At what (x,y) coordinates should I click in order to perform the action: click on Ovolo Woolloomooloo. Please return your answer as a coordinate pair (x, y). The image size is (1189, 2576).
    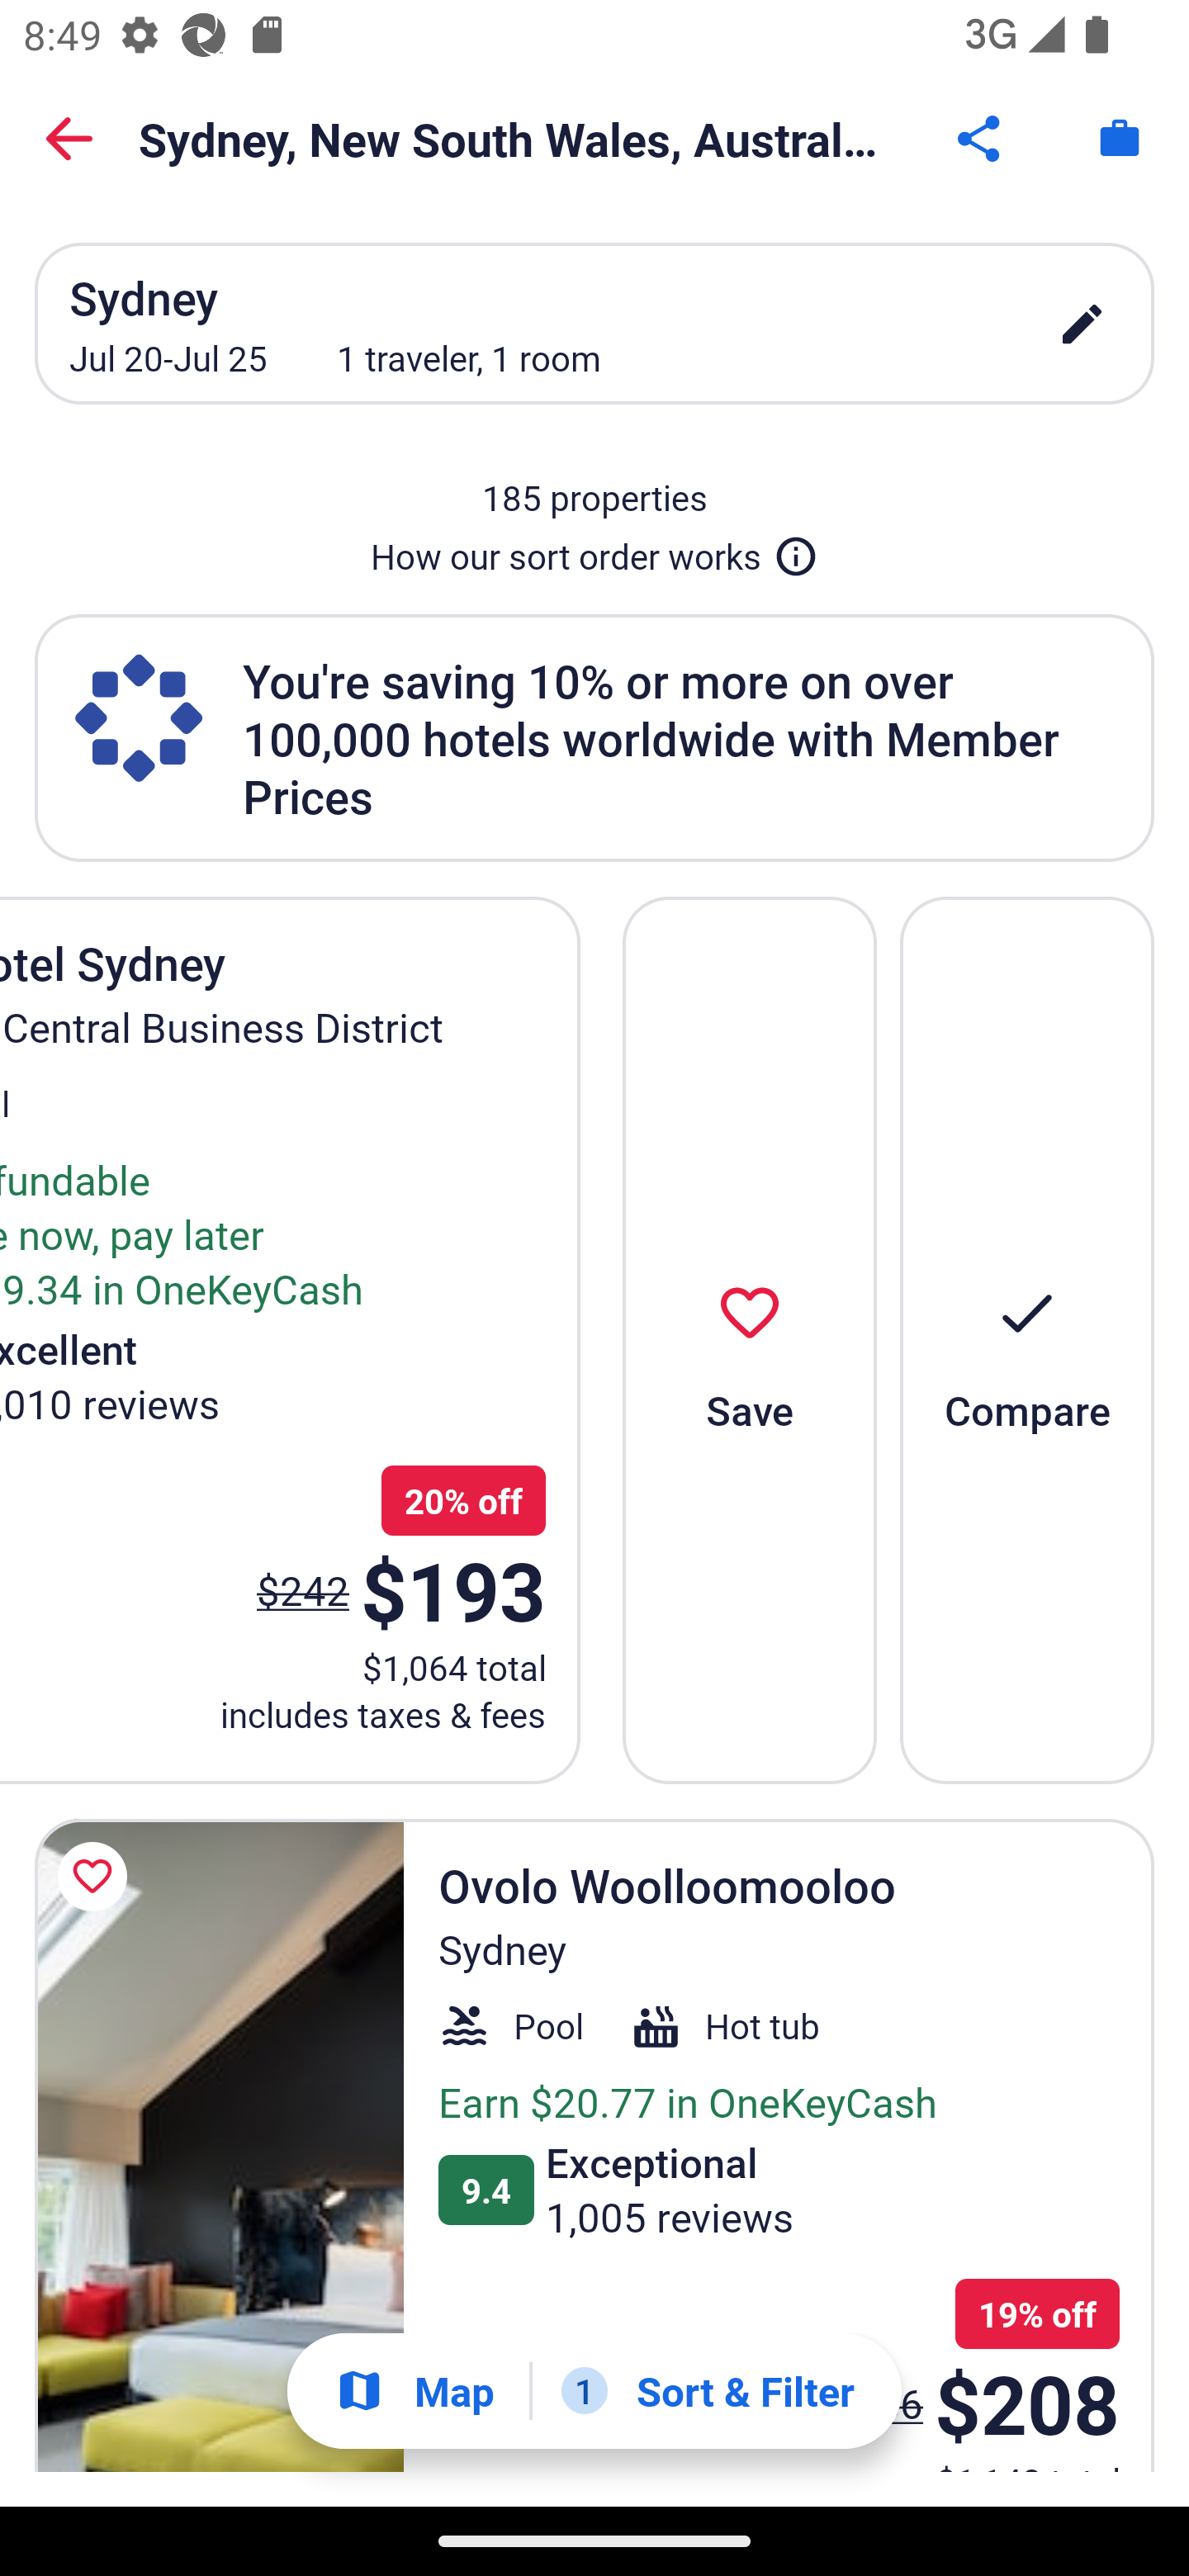
    Looking at the image, I should click on (219, 2145).